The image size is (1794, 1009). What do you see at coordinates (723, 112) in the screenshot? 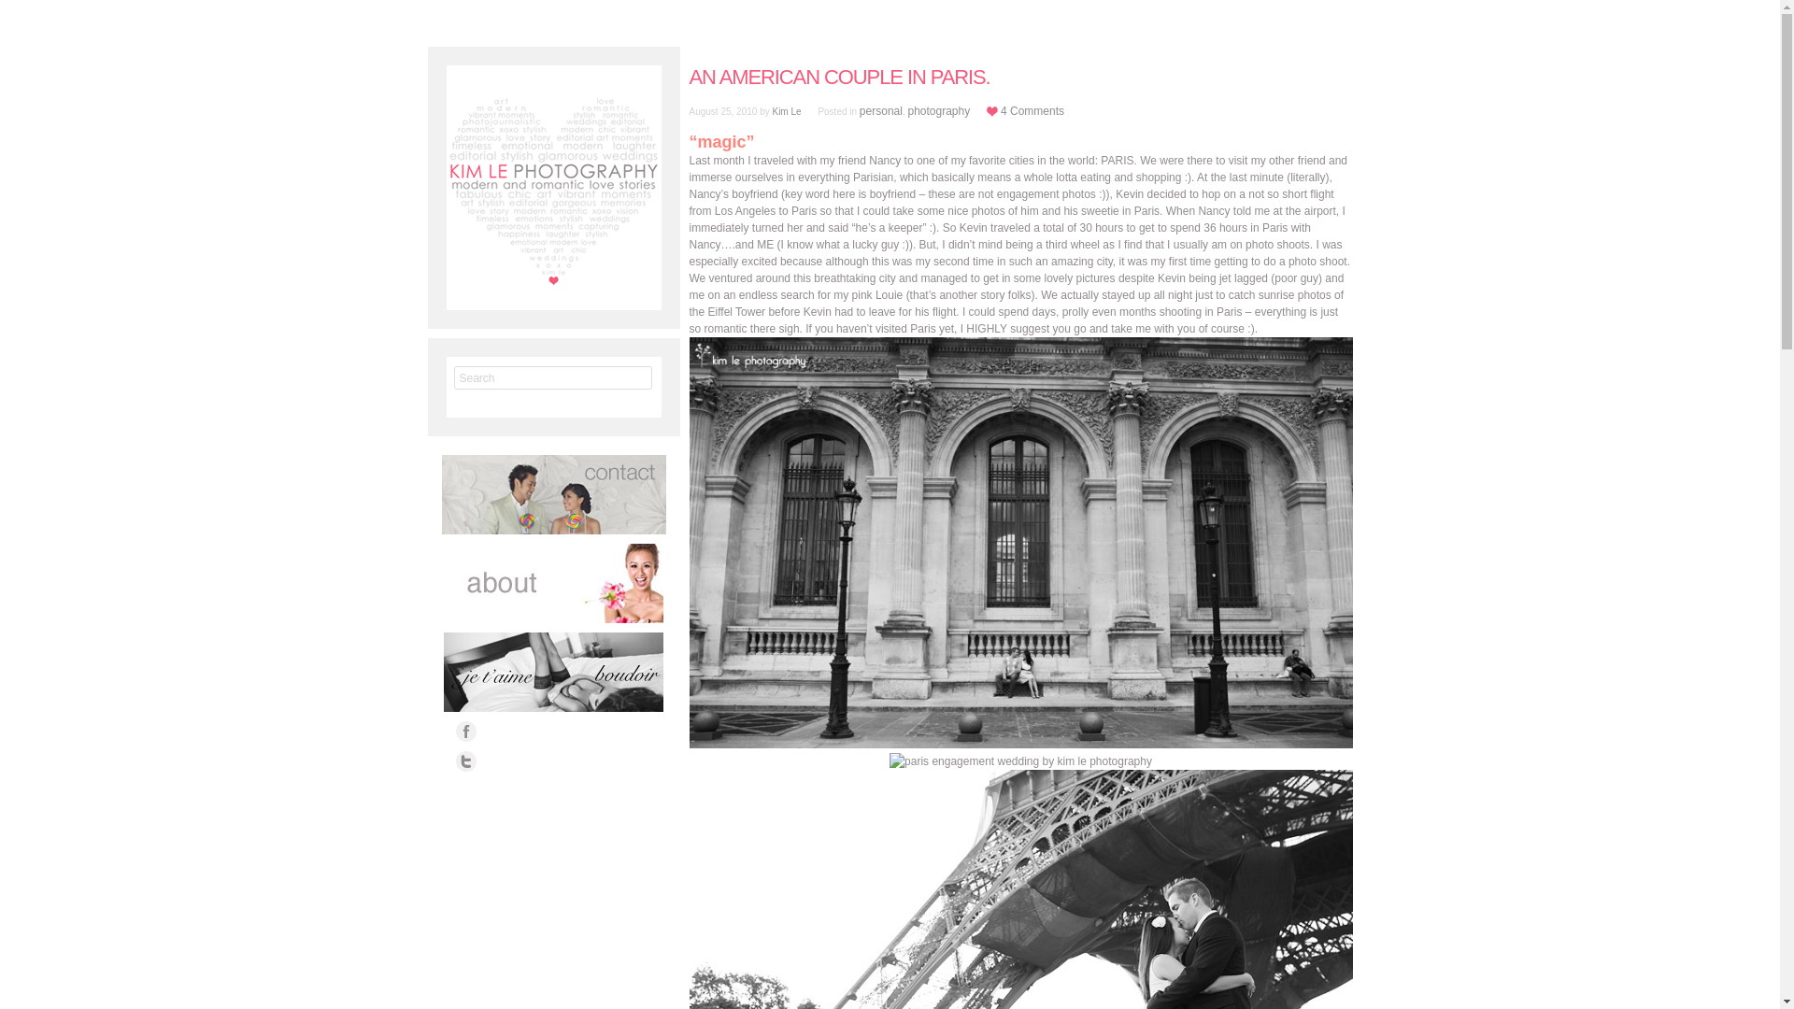
I see `August 25, 2010` at bounding box center [723, 112].